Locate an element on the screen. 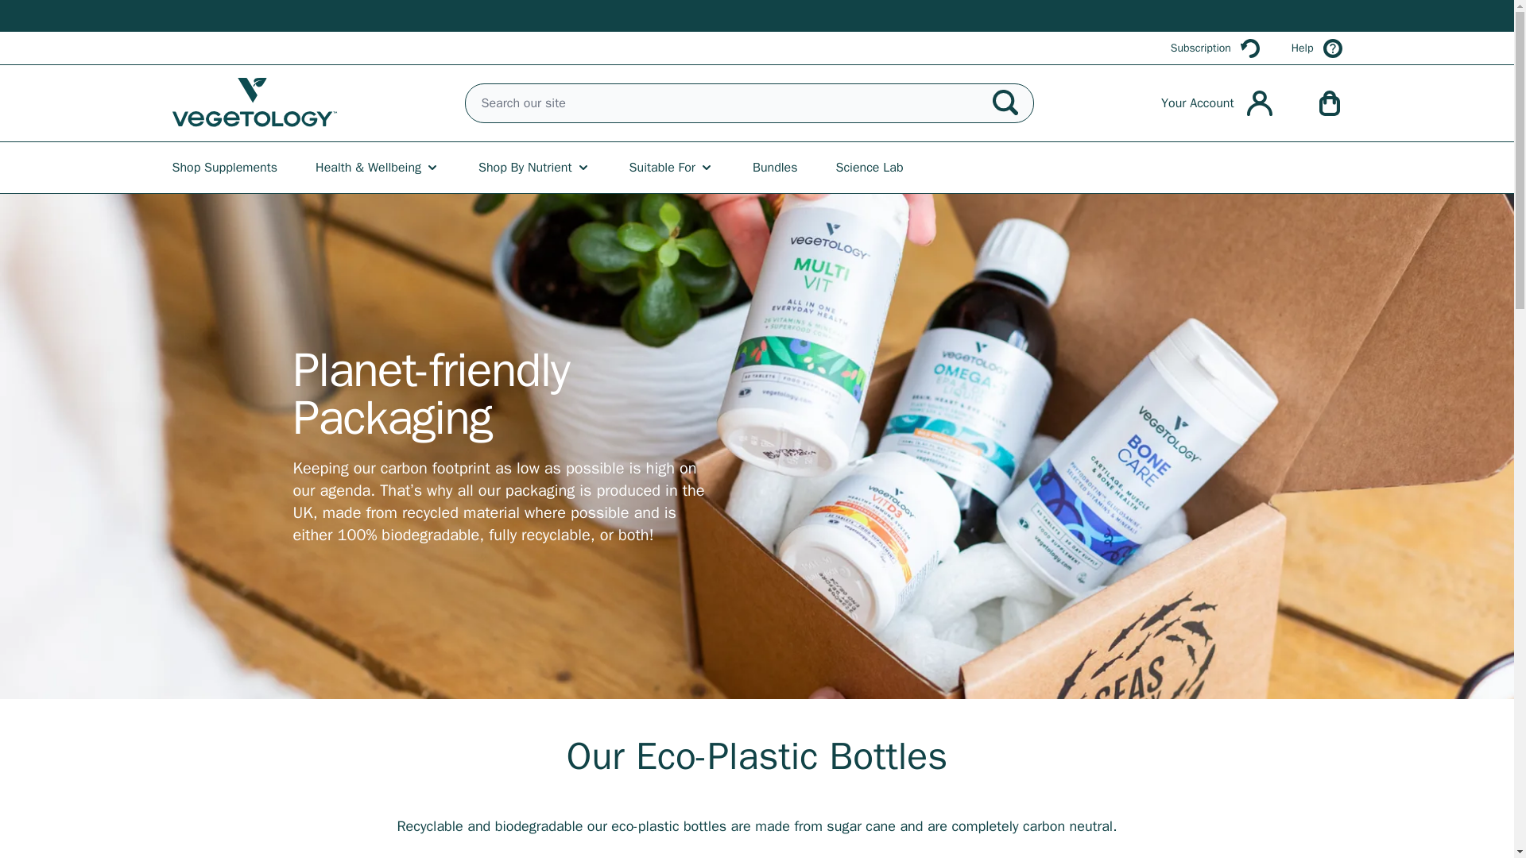 This screenshot has width=1526, height=858. Your Account is located at coordinates (1216, 103).